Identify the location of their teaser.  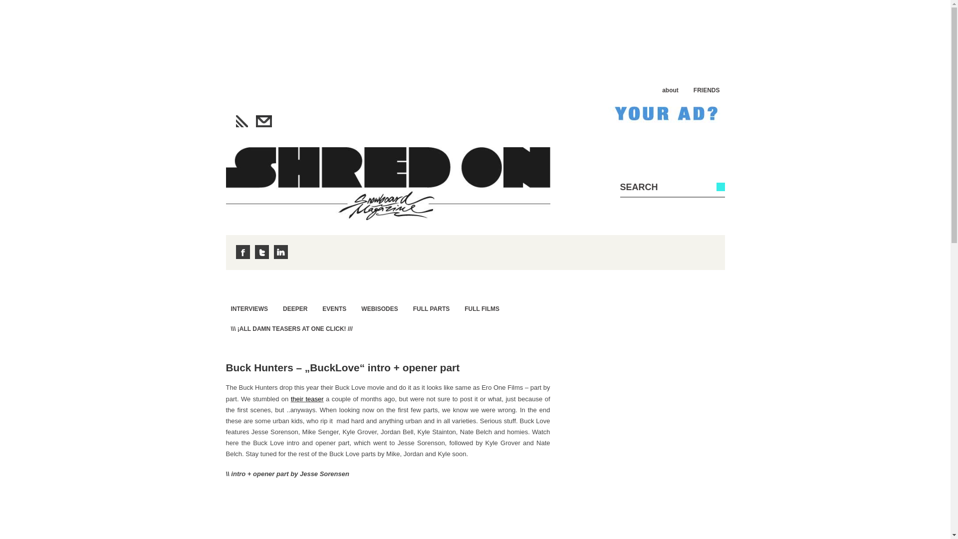
(307, 398).